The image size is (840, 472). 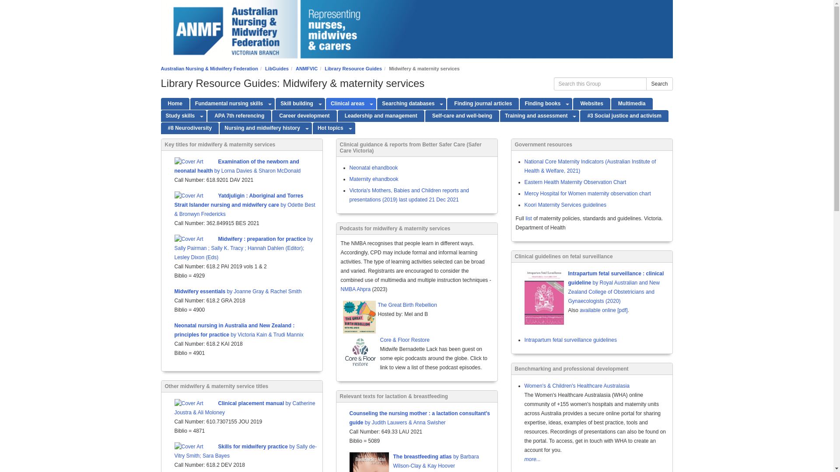 I want to click on Neonatal ehandbook, so click(x=374, y=168).